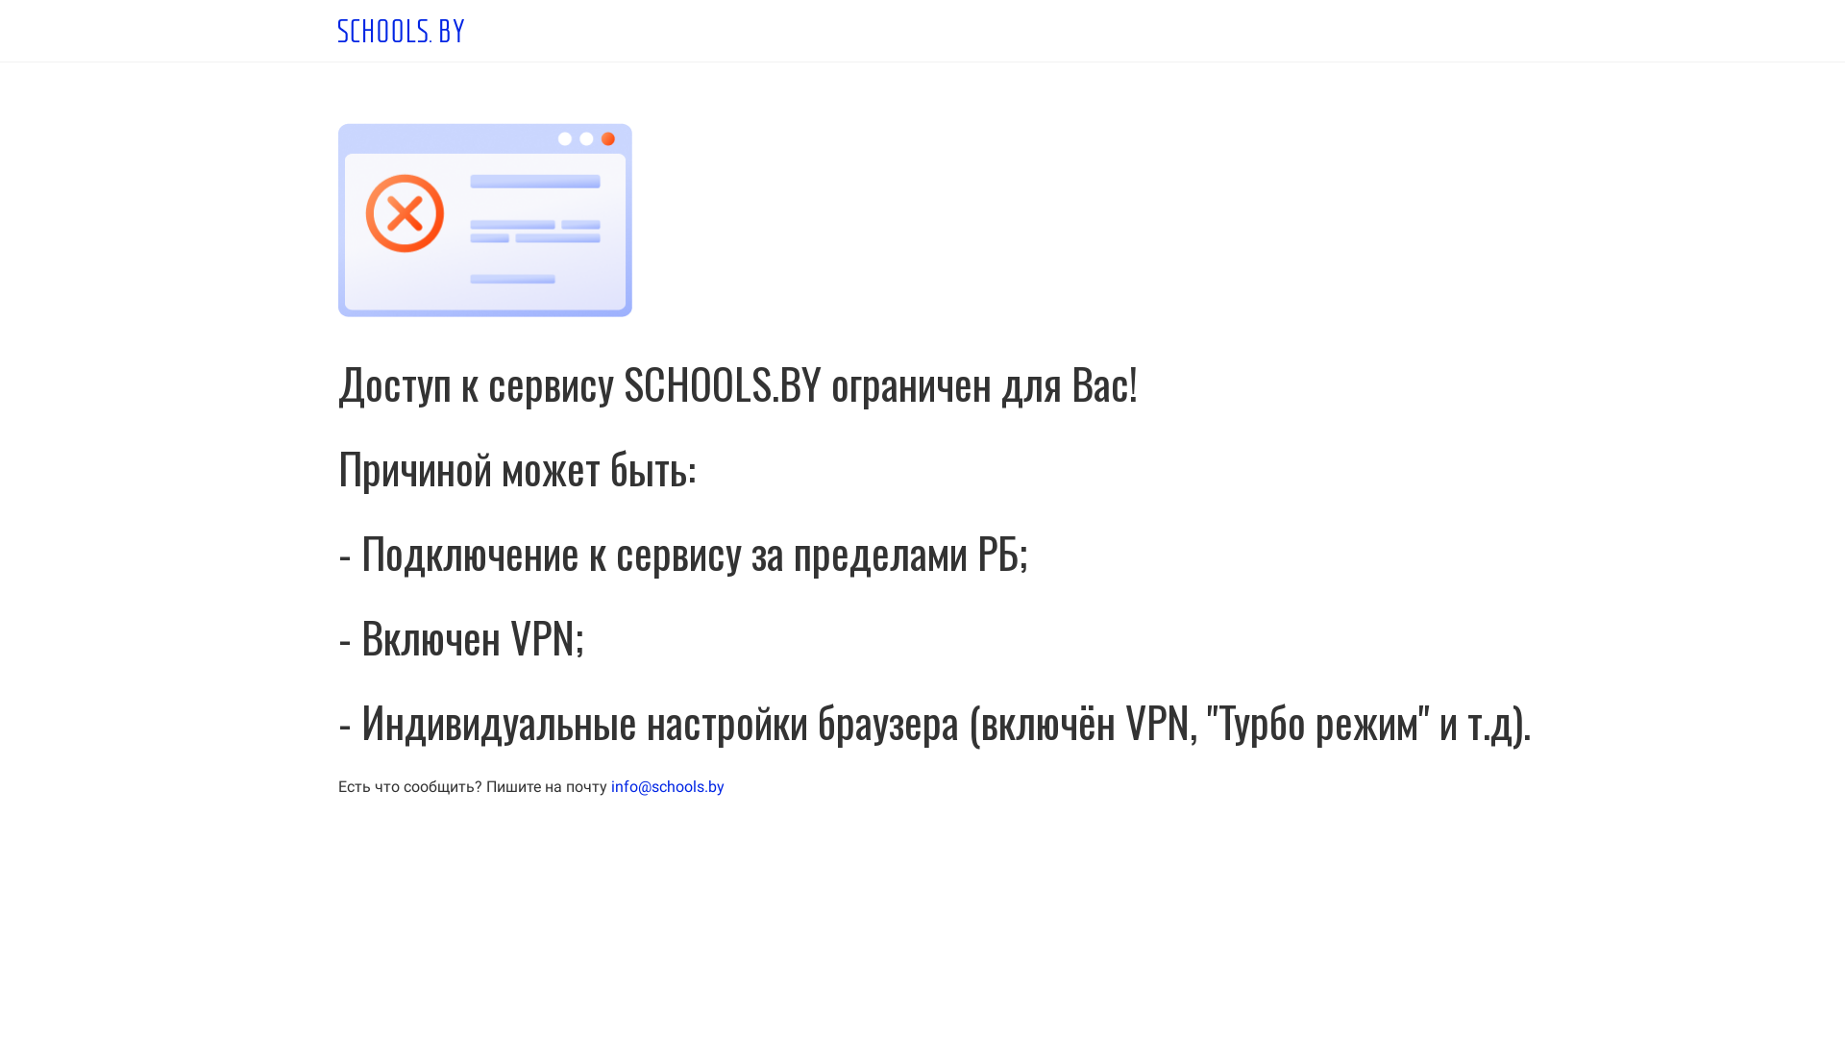  What do you see at coordinates (668, 786) in the screenshot?
I see `info@schools.by` at bounding box center [668, 786].